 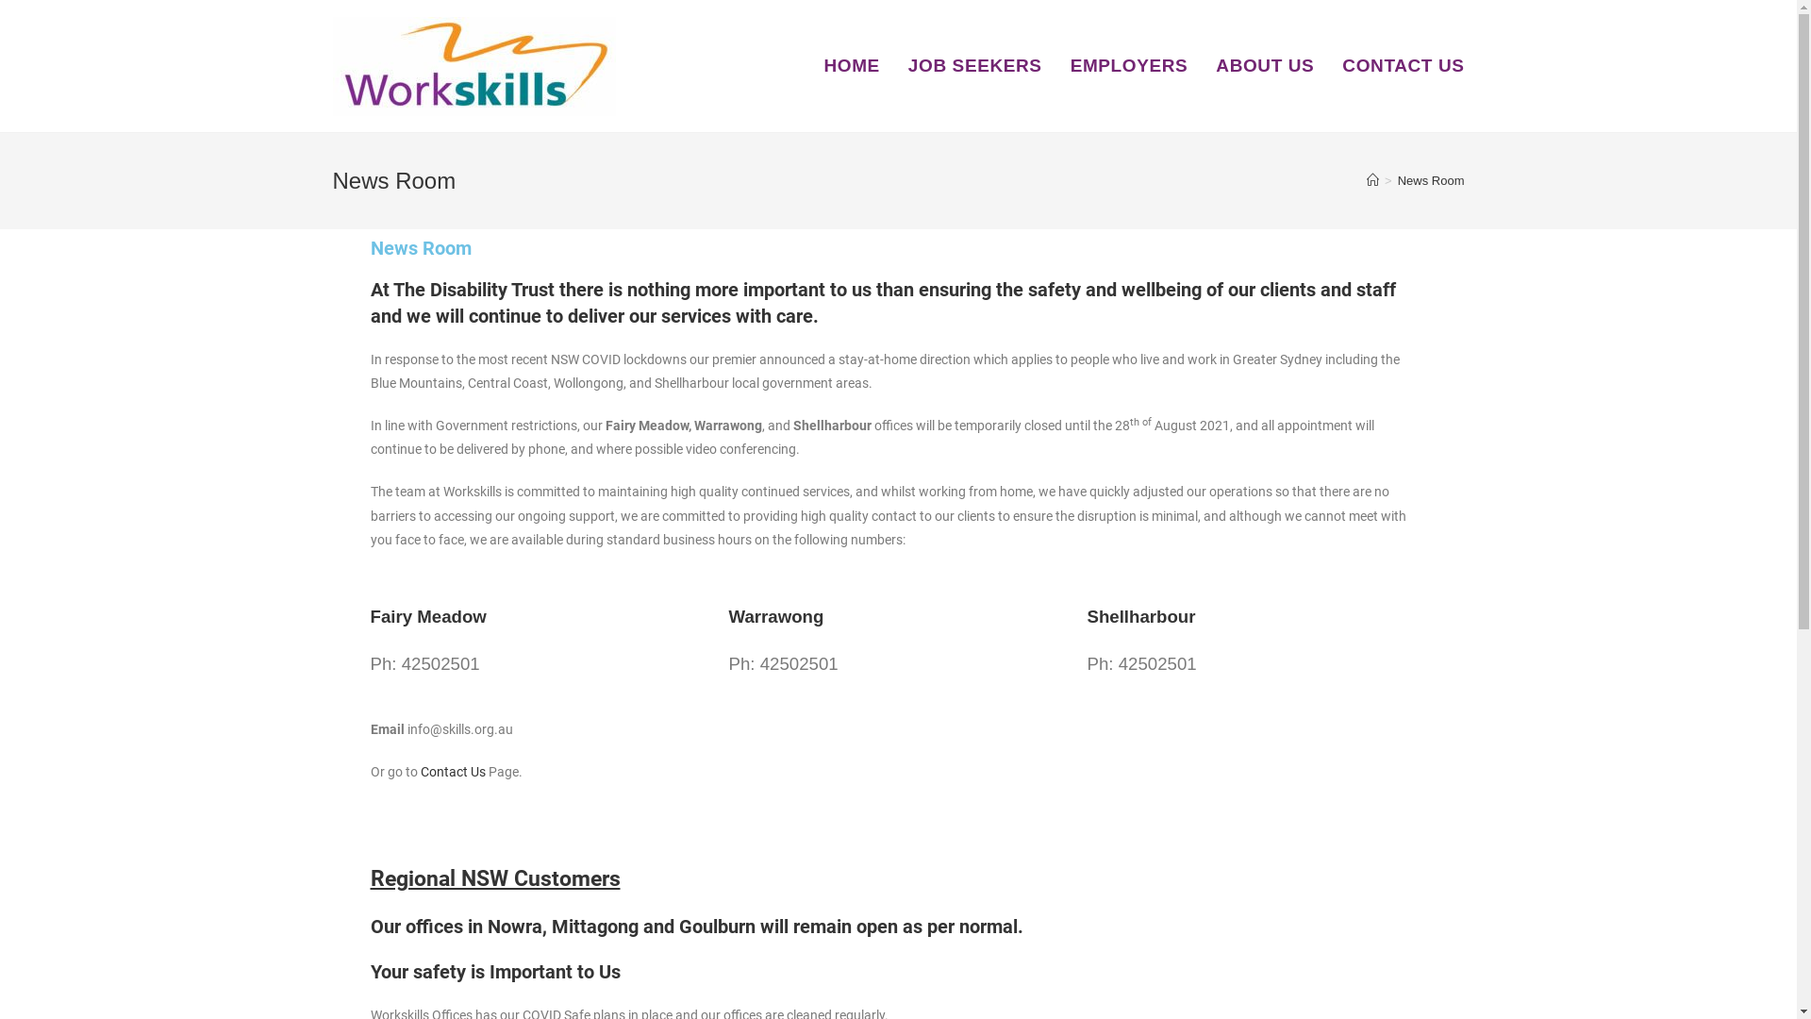 What do you see at coordinates (1265, 66) in the screenshot?
I see `ABOUT US` at bounding box center [1265, 66].